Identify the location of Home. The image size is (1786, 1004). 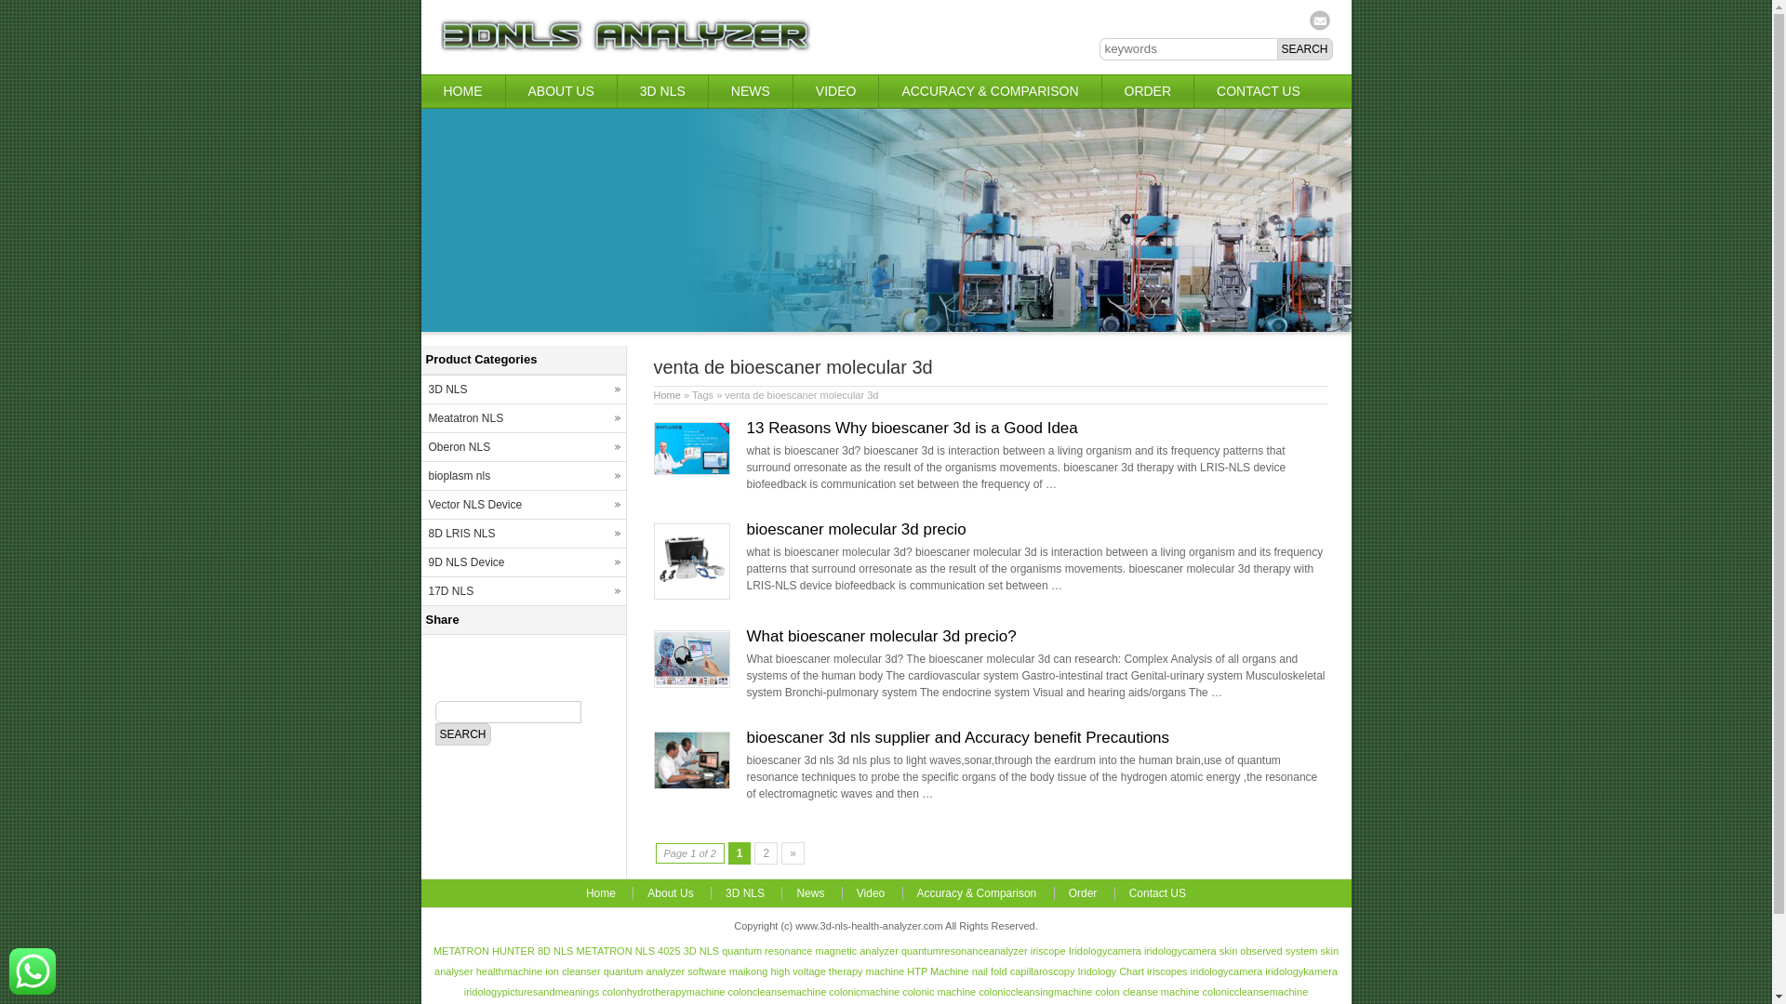
(666, 395).